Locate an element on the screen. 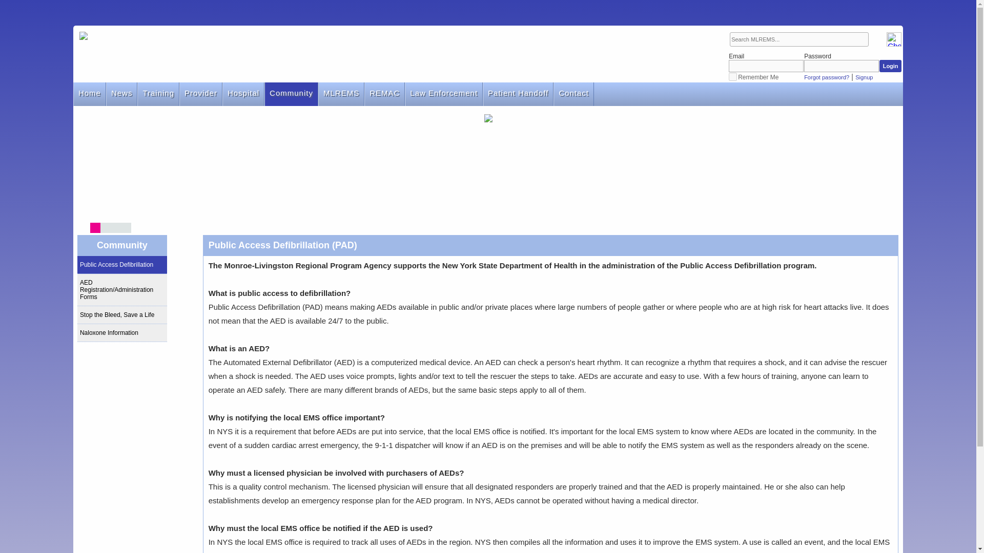 Image resolution: width=984 pixels, height=553 pixels. on is located at coordinates (733, 76).